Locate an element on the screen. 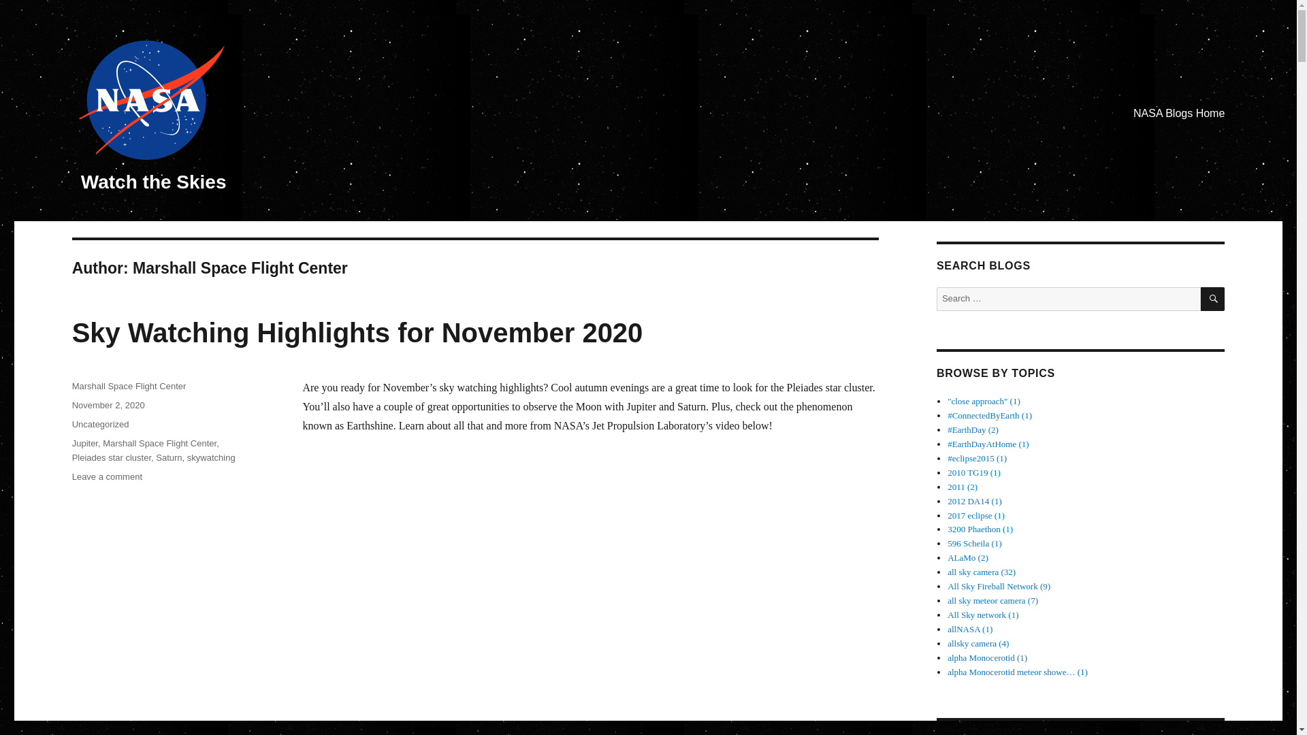  Pleiades star cluster is located at coordinates (112, 457).